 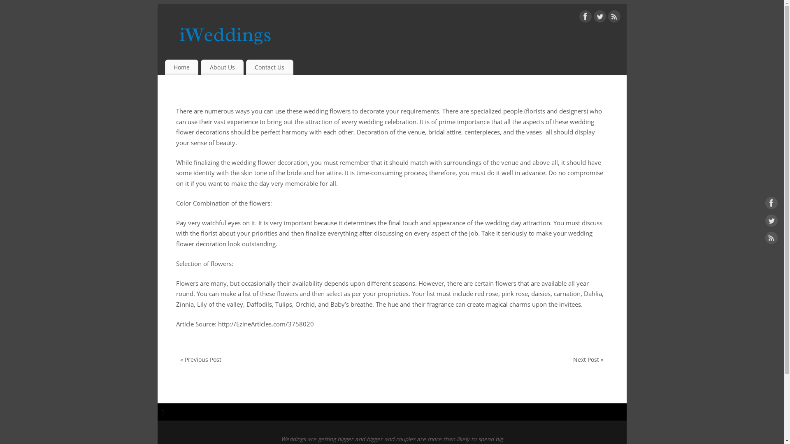 I want to click on Facebook, so click(x=586, y=18).